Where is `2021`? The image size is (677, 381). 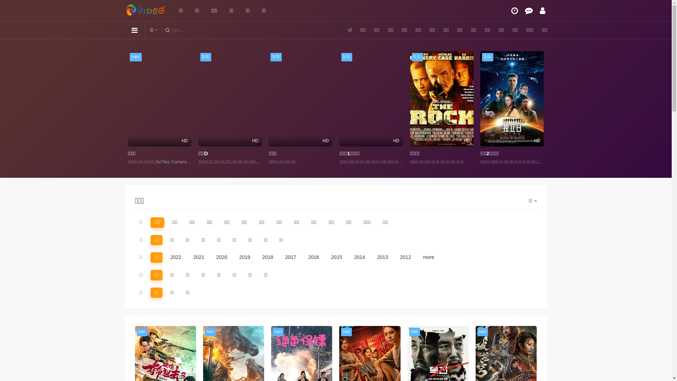
2021 is located at coordinates (199, 258).